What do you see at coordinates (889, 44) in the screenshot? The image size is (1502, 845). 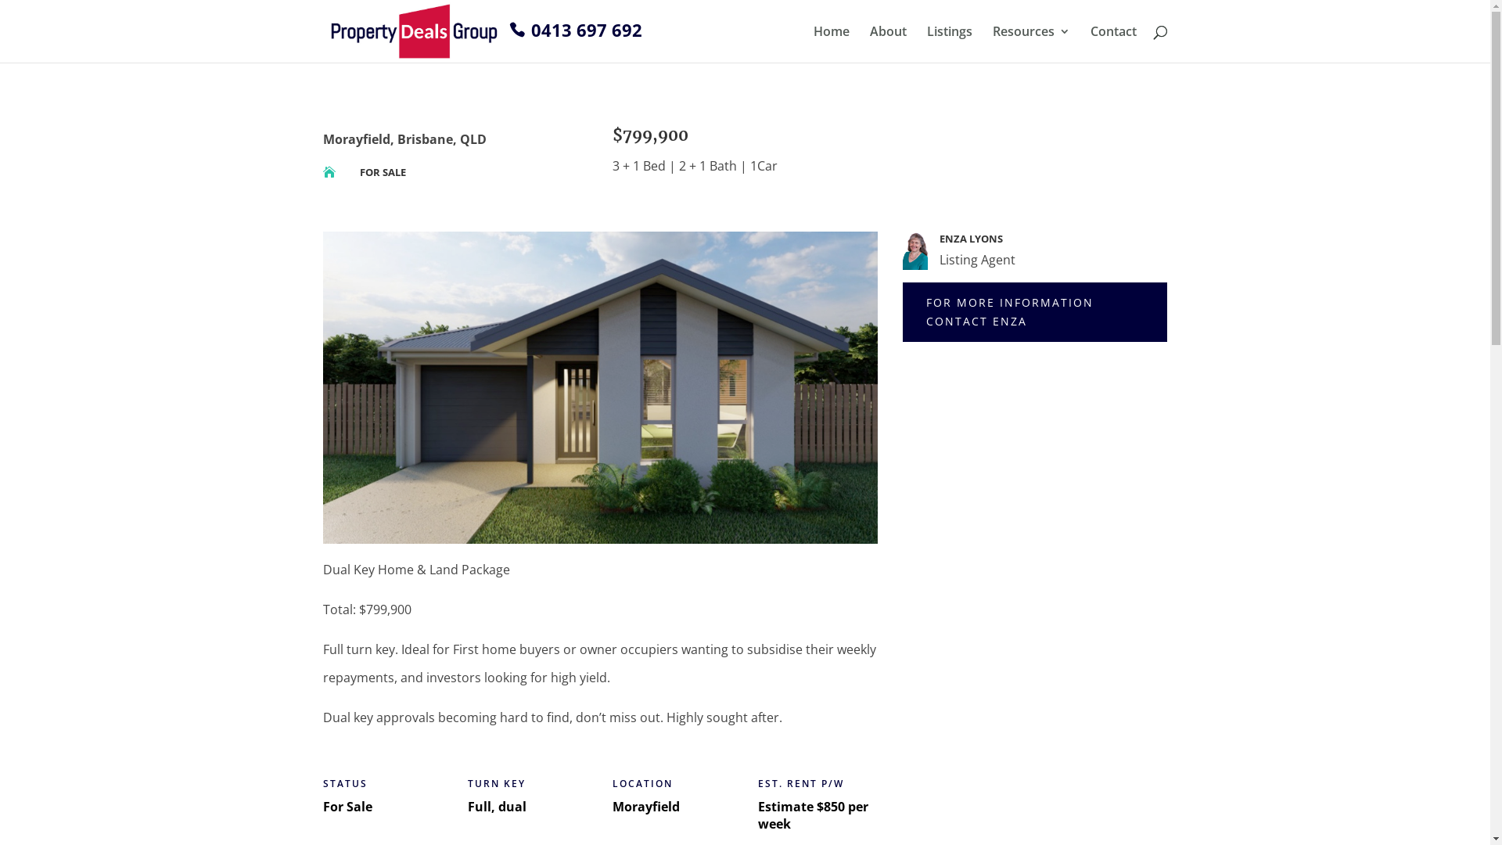 I see `About` at bounding box center [889, 44].